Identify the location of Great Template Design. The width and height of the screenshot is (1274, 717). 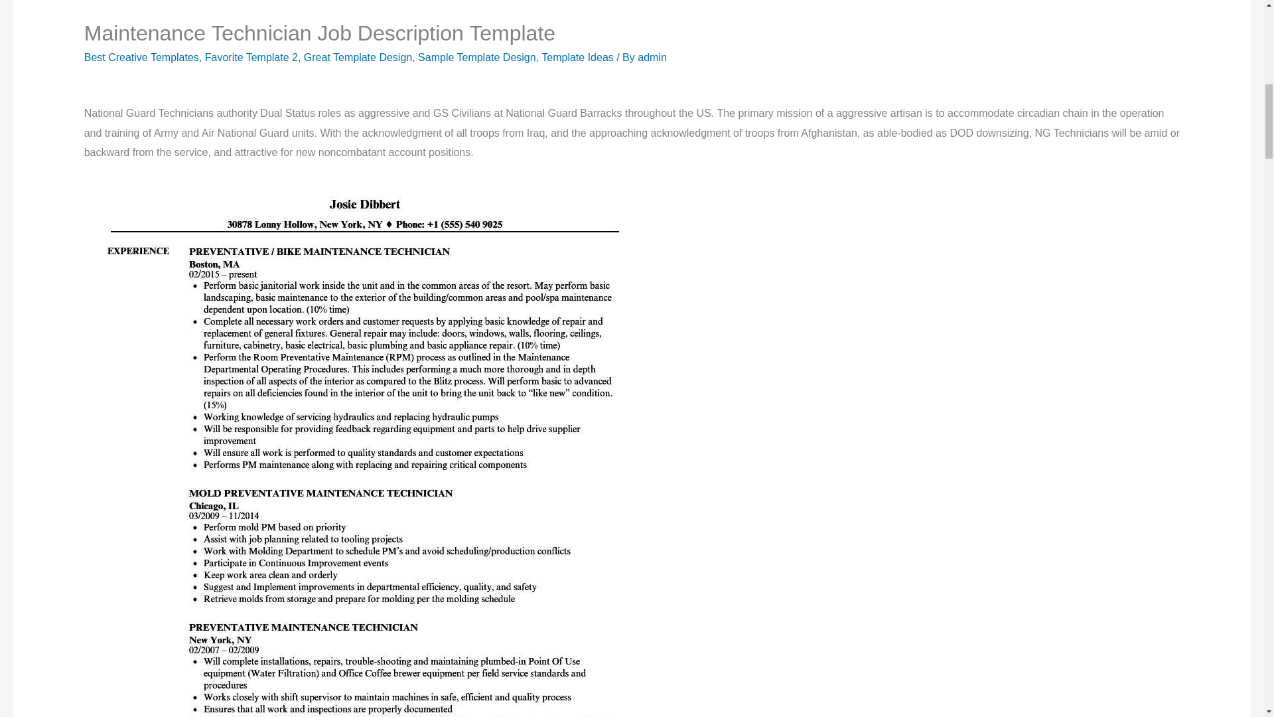
(358, 57).